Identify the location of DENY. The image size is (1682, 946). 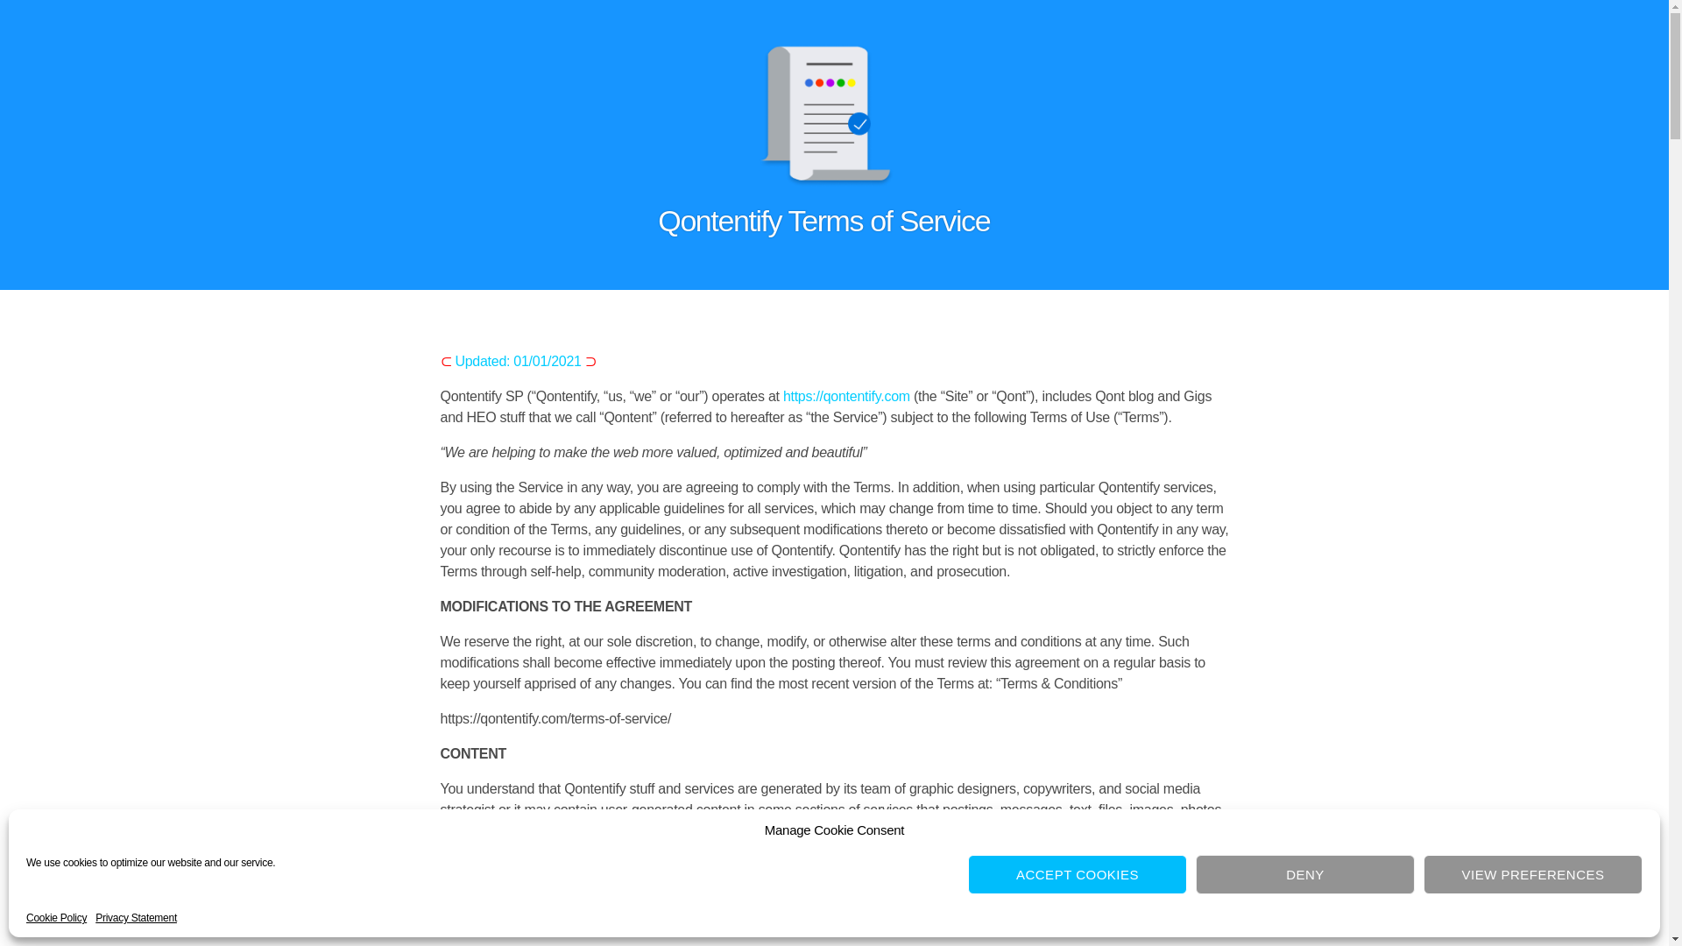
(1305, 874).